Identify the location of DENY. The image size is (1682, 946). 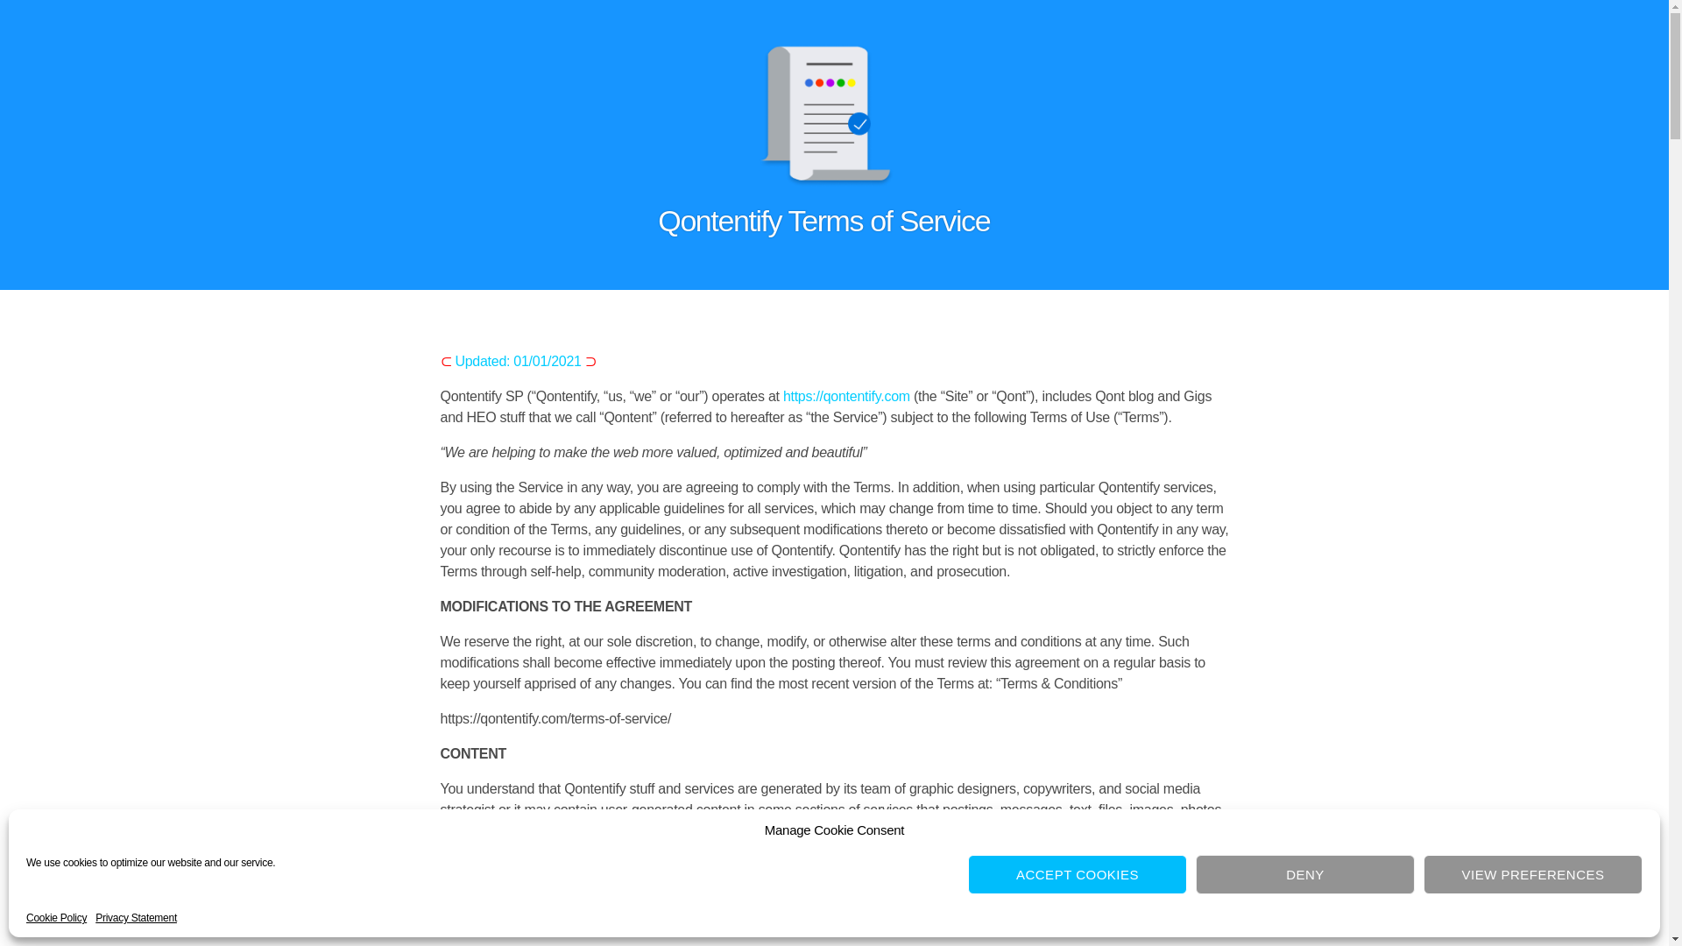
(1305, 874).